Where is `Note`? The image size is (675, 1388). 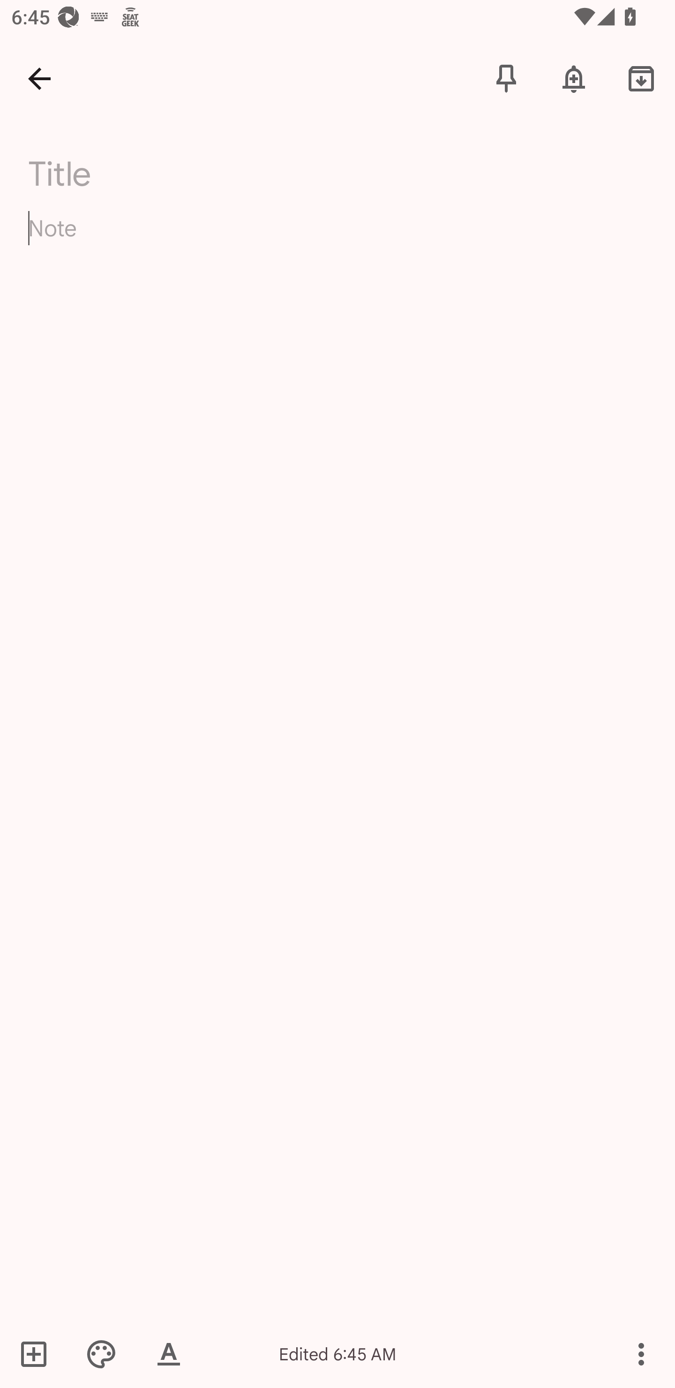 Note is located at coordinates (337, 242).